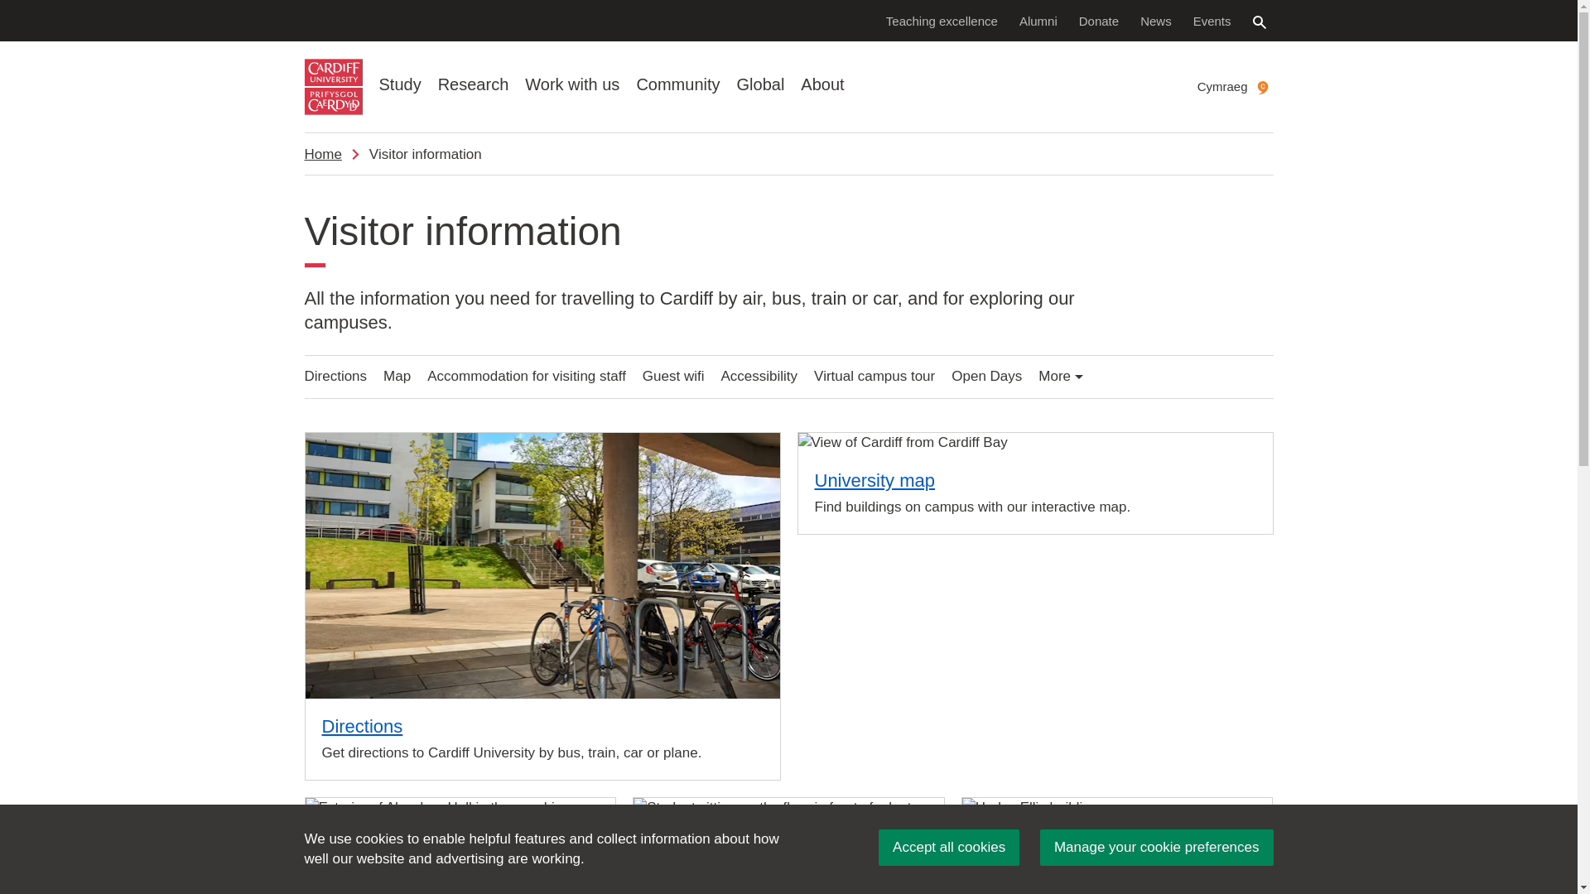  I want to click on Alumni, so click(1038, 20).